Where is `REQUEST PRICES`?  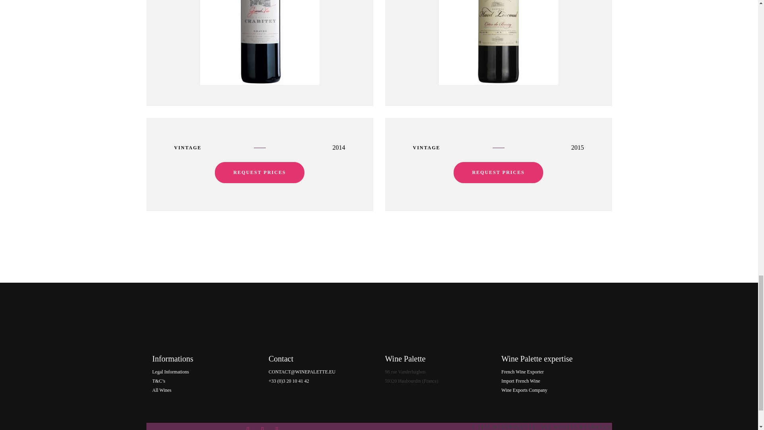 REQUEST PRICES is located at coordinates (259, 173).